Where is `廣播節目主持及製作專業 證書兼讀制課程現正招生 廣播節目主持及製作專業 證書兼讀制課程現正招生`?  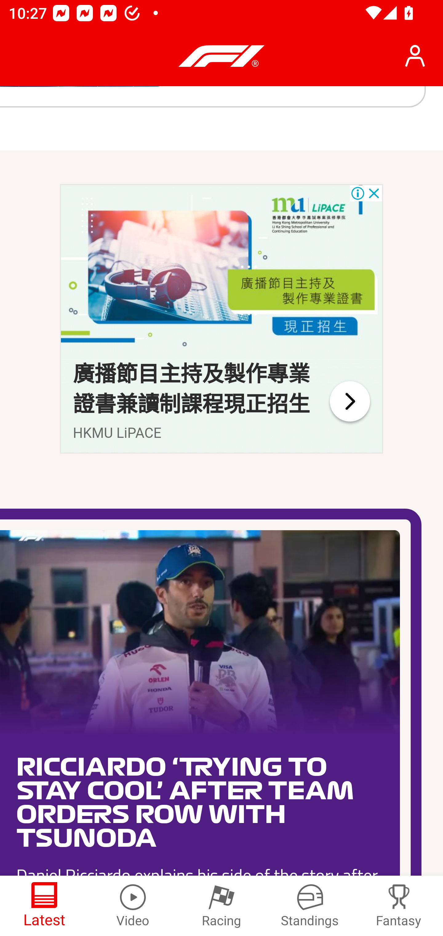 廣播節目主持及製作專業 證書兼讀制課程現正招生 廣播節目主持及製作專業 證書兼讀制課程現正招生 is located at coordinates (192, 389).